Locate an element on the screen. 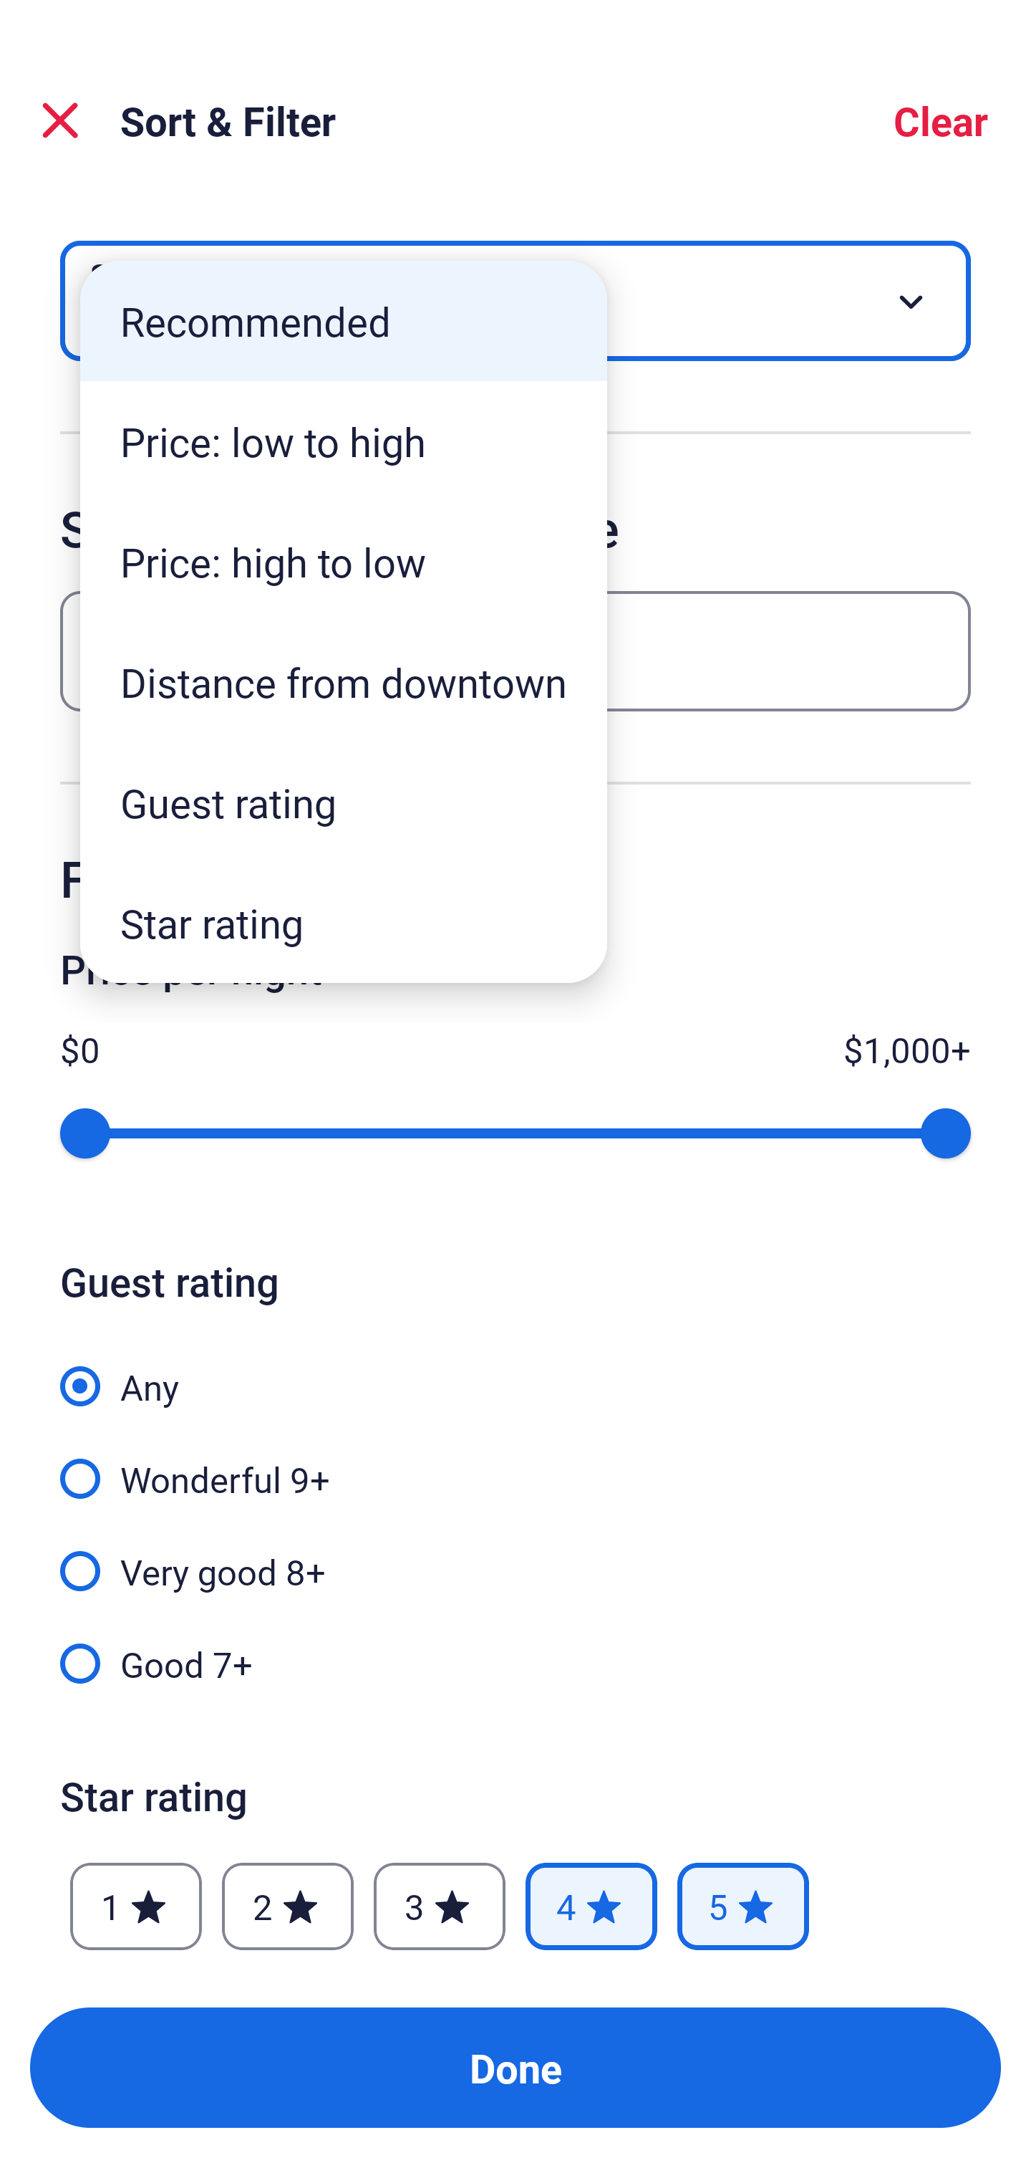 The width and height of the screenshot is (1031, 2178). Price: high to low is located at coordinates (344, 562).